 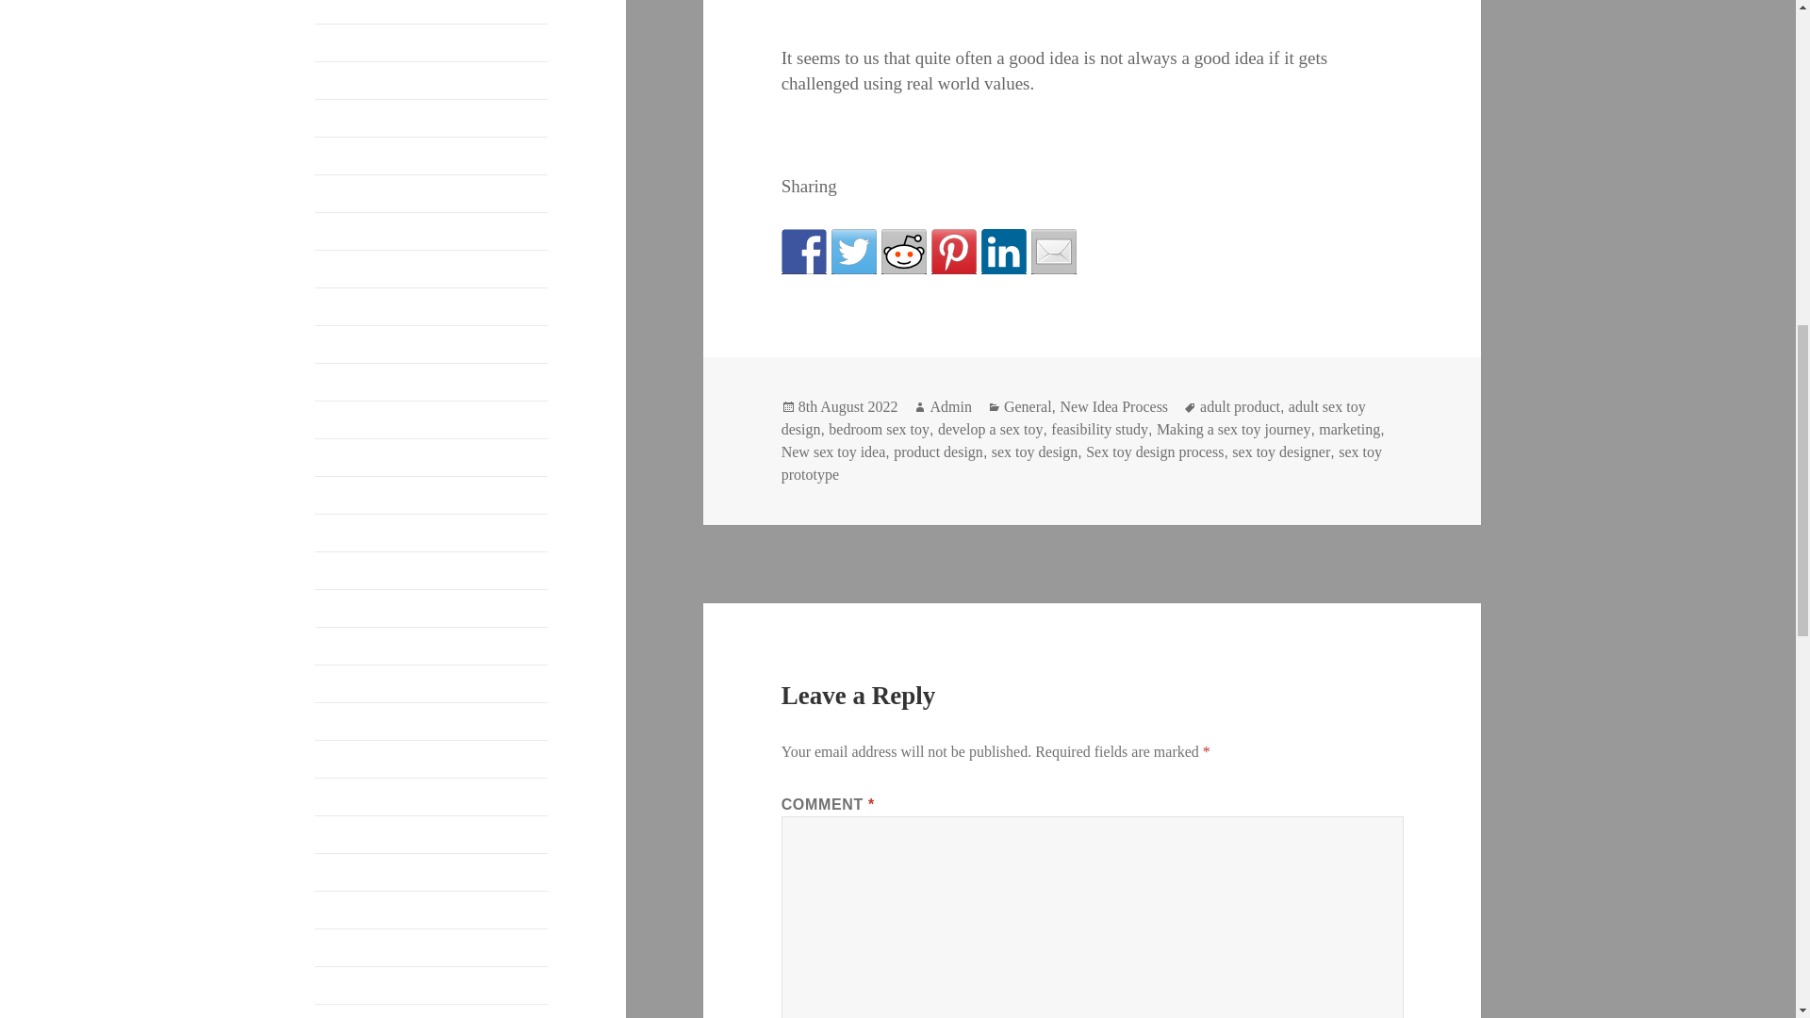 I want to click on Pin it with Pinterest, so click(x=954, y=251).